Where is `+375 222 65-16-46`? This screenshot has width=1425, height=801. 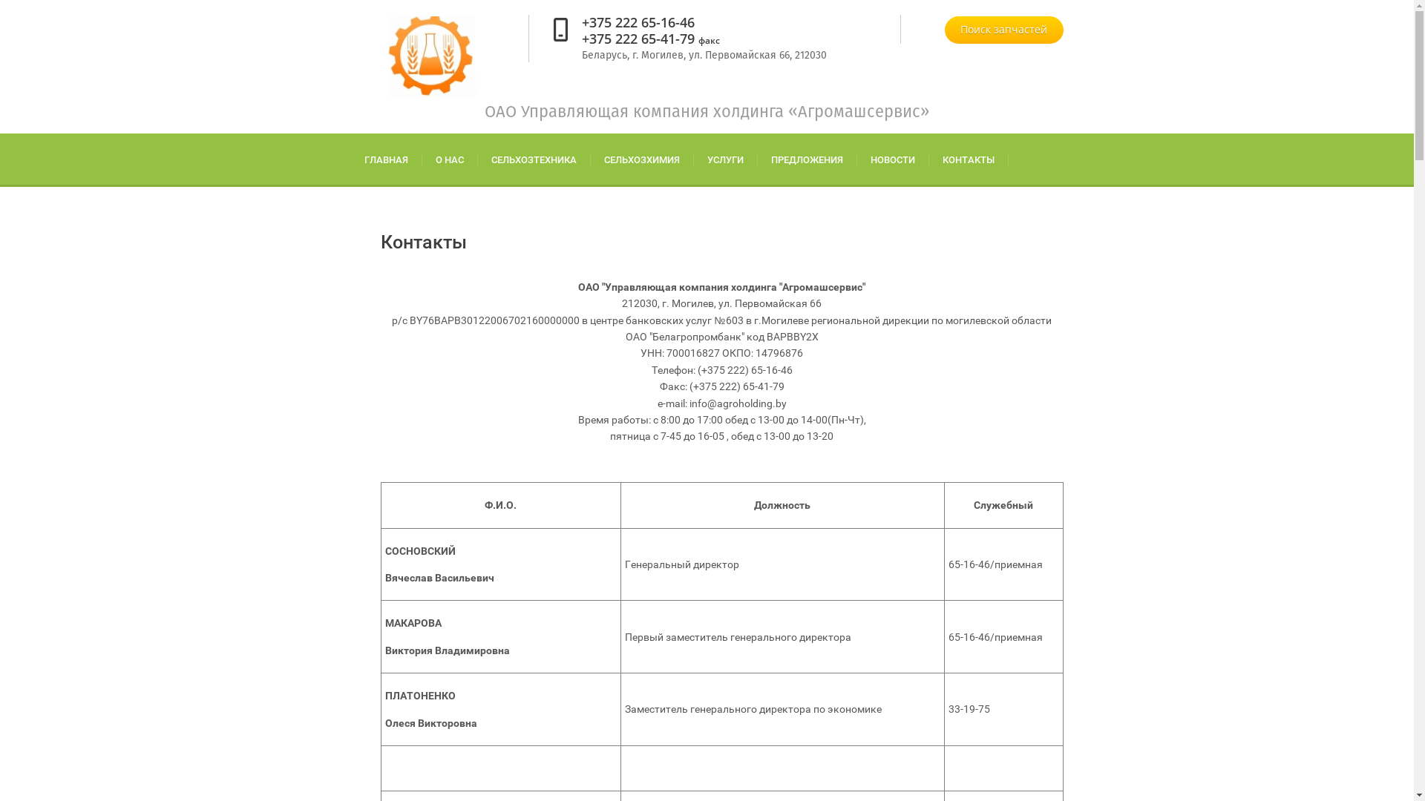 +375 222 65-16-46 is located at coordinates (638, 22).